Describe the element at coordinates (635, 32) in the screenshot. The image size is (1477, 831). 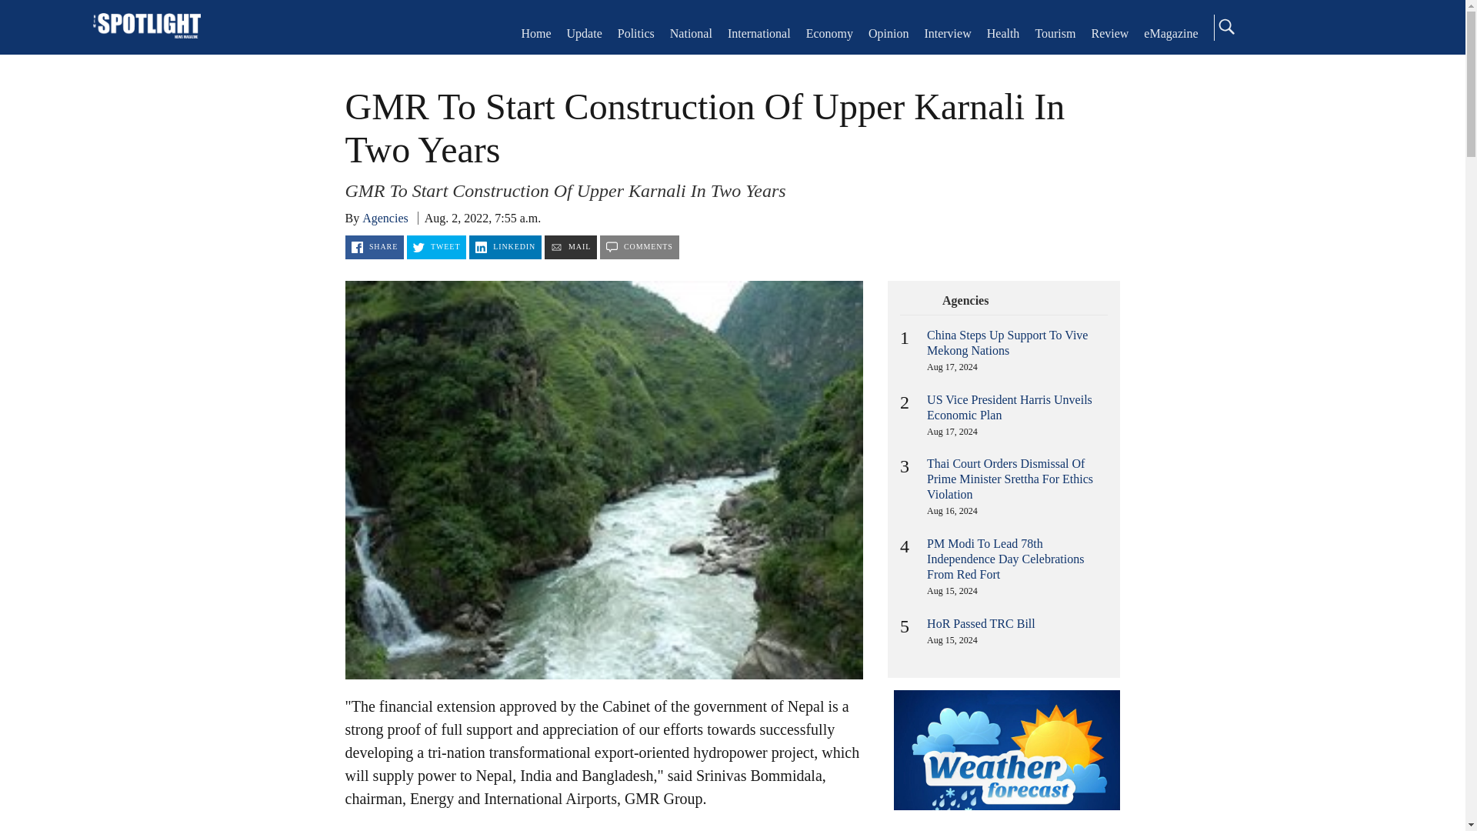
I see `Politics` at that location.